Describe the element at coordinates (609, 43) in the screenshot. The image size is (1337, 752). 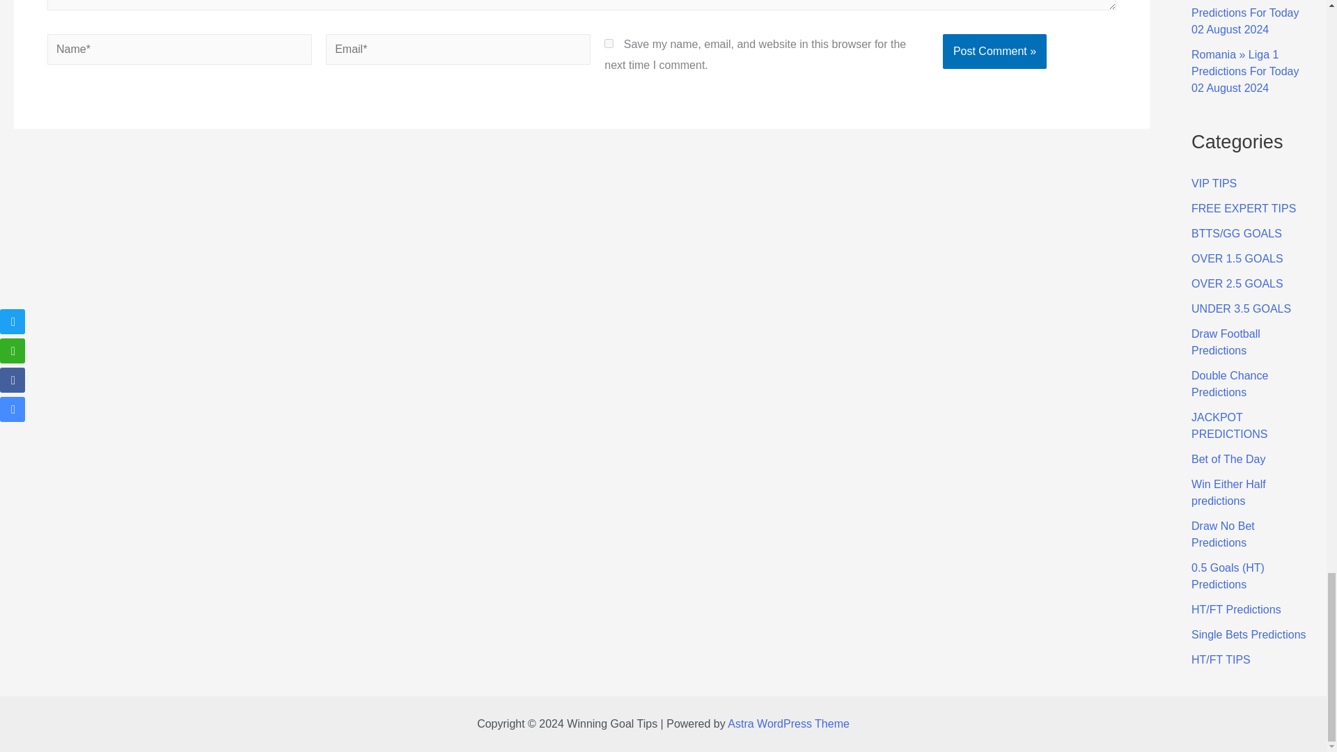
I see `yes` at that location.